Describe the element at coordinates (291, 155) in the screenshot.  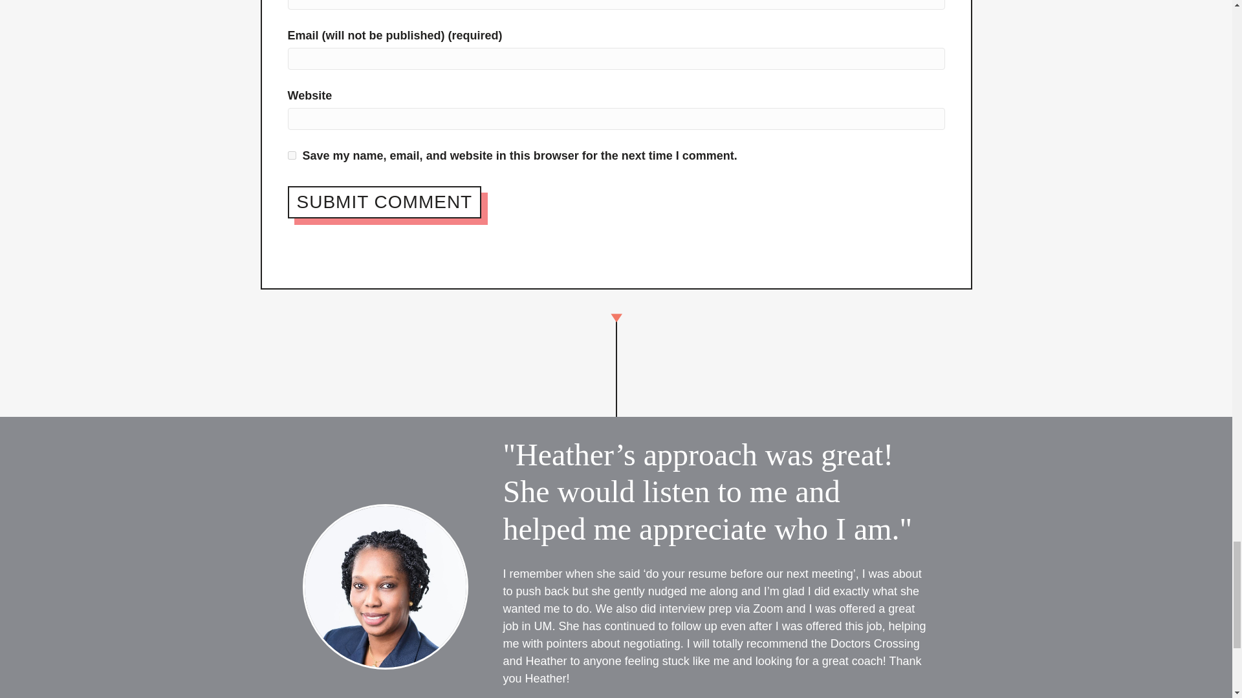
I see `yes` at that location.